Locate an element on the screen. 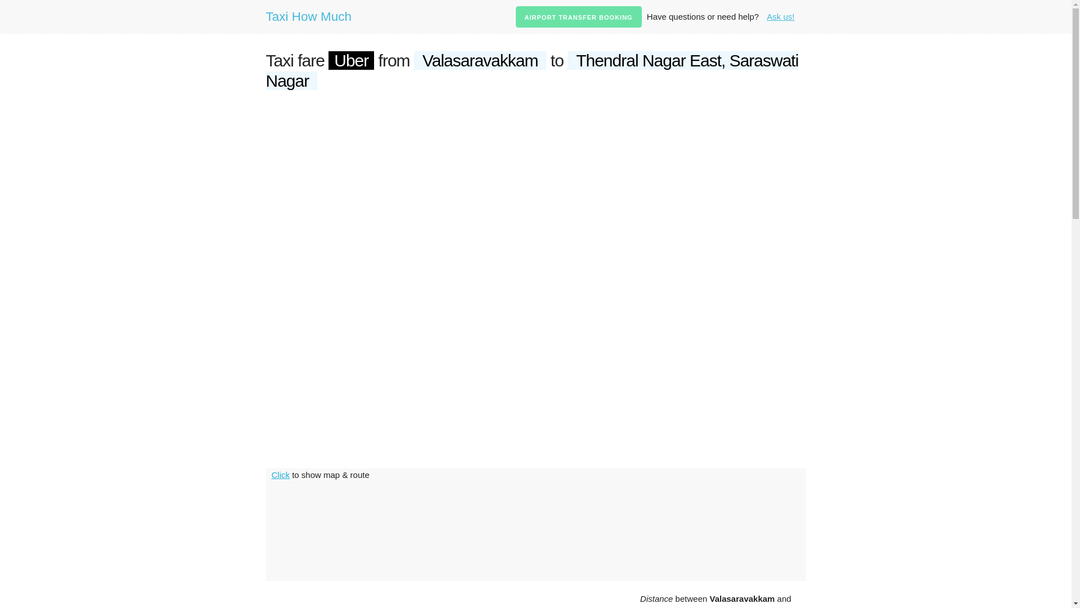 The height and width of the screenshot is (608, 1080). Ask us! is located at coordinates (781, 17).